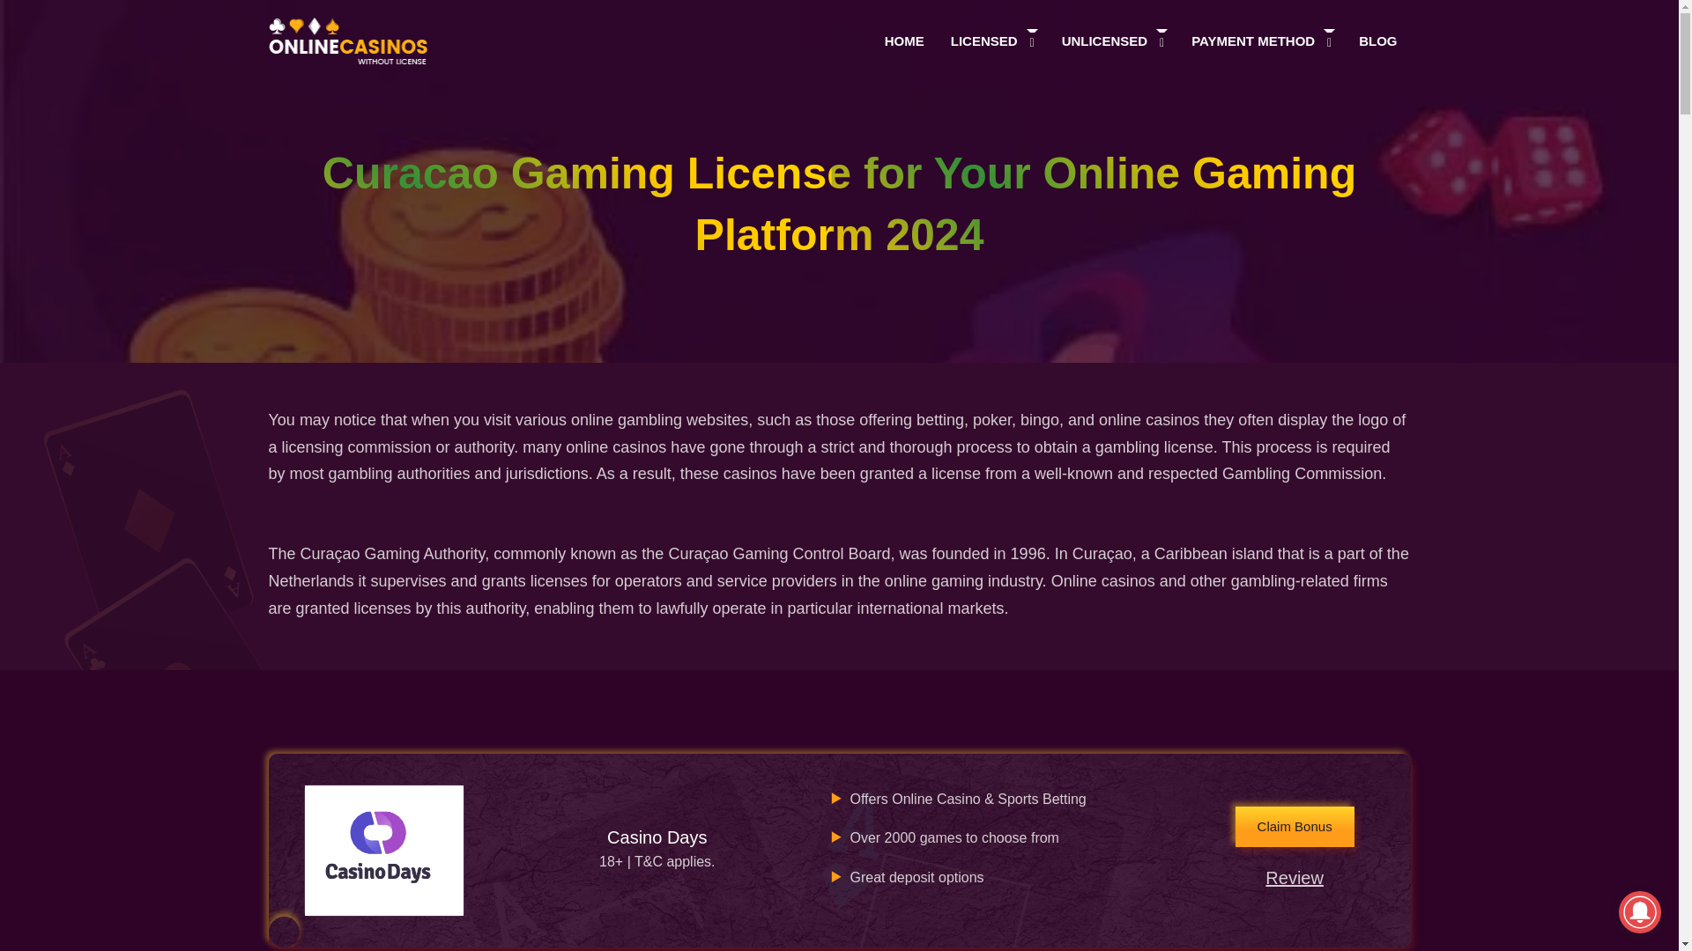  I want to click on PAYMENT METHOD, so click(1253, 41).